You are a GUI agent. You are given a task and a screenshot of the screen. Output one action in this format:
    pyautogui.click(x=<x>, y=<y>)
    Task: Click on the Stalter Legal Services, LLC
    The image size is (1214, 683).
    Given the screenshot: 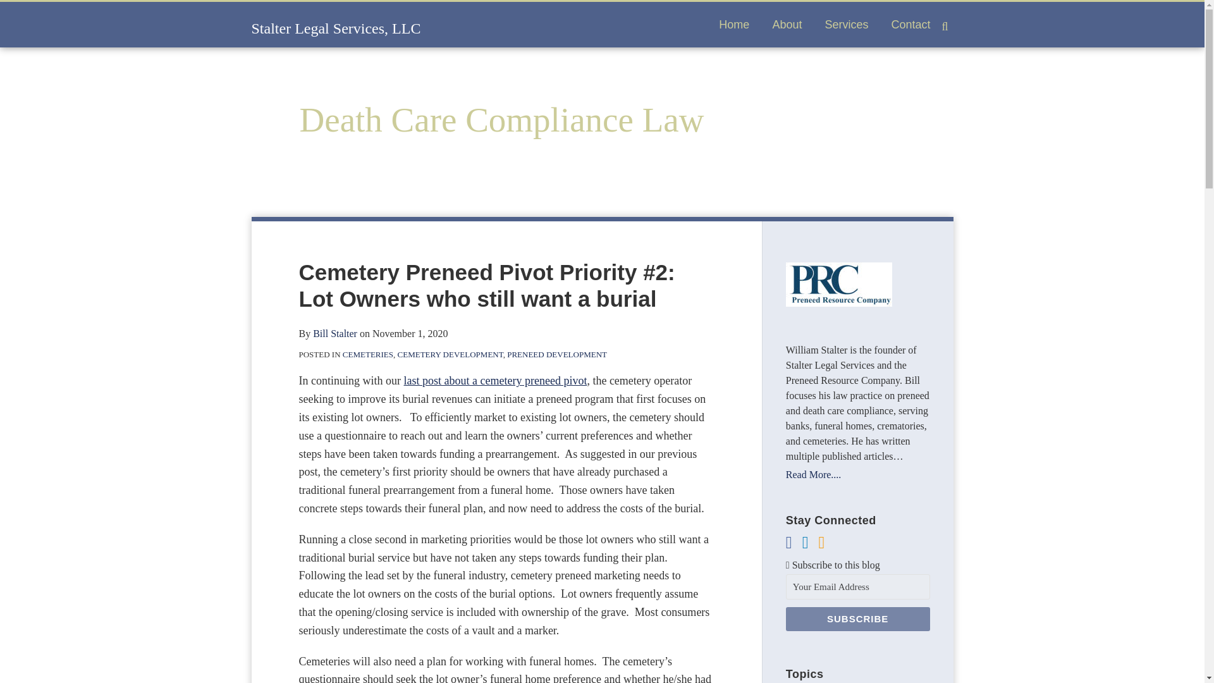 What is the action you would take?
    pyautogui.click(x=336, y=28)
    